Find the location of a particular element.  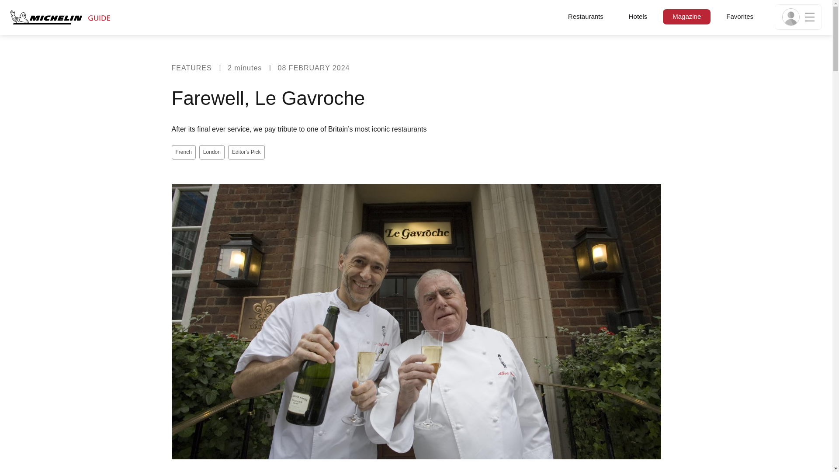

Hotels is located at coordinates (638, 16).